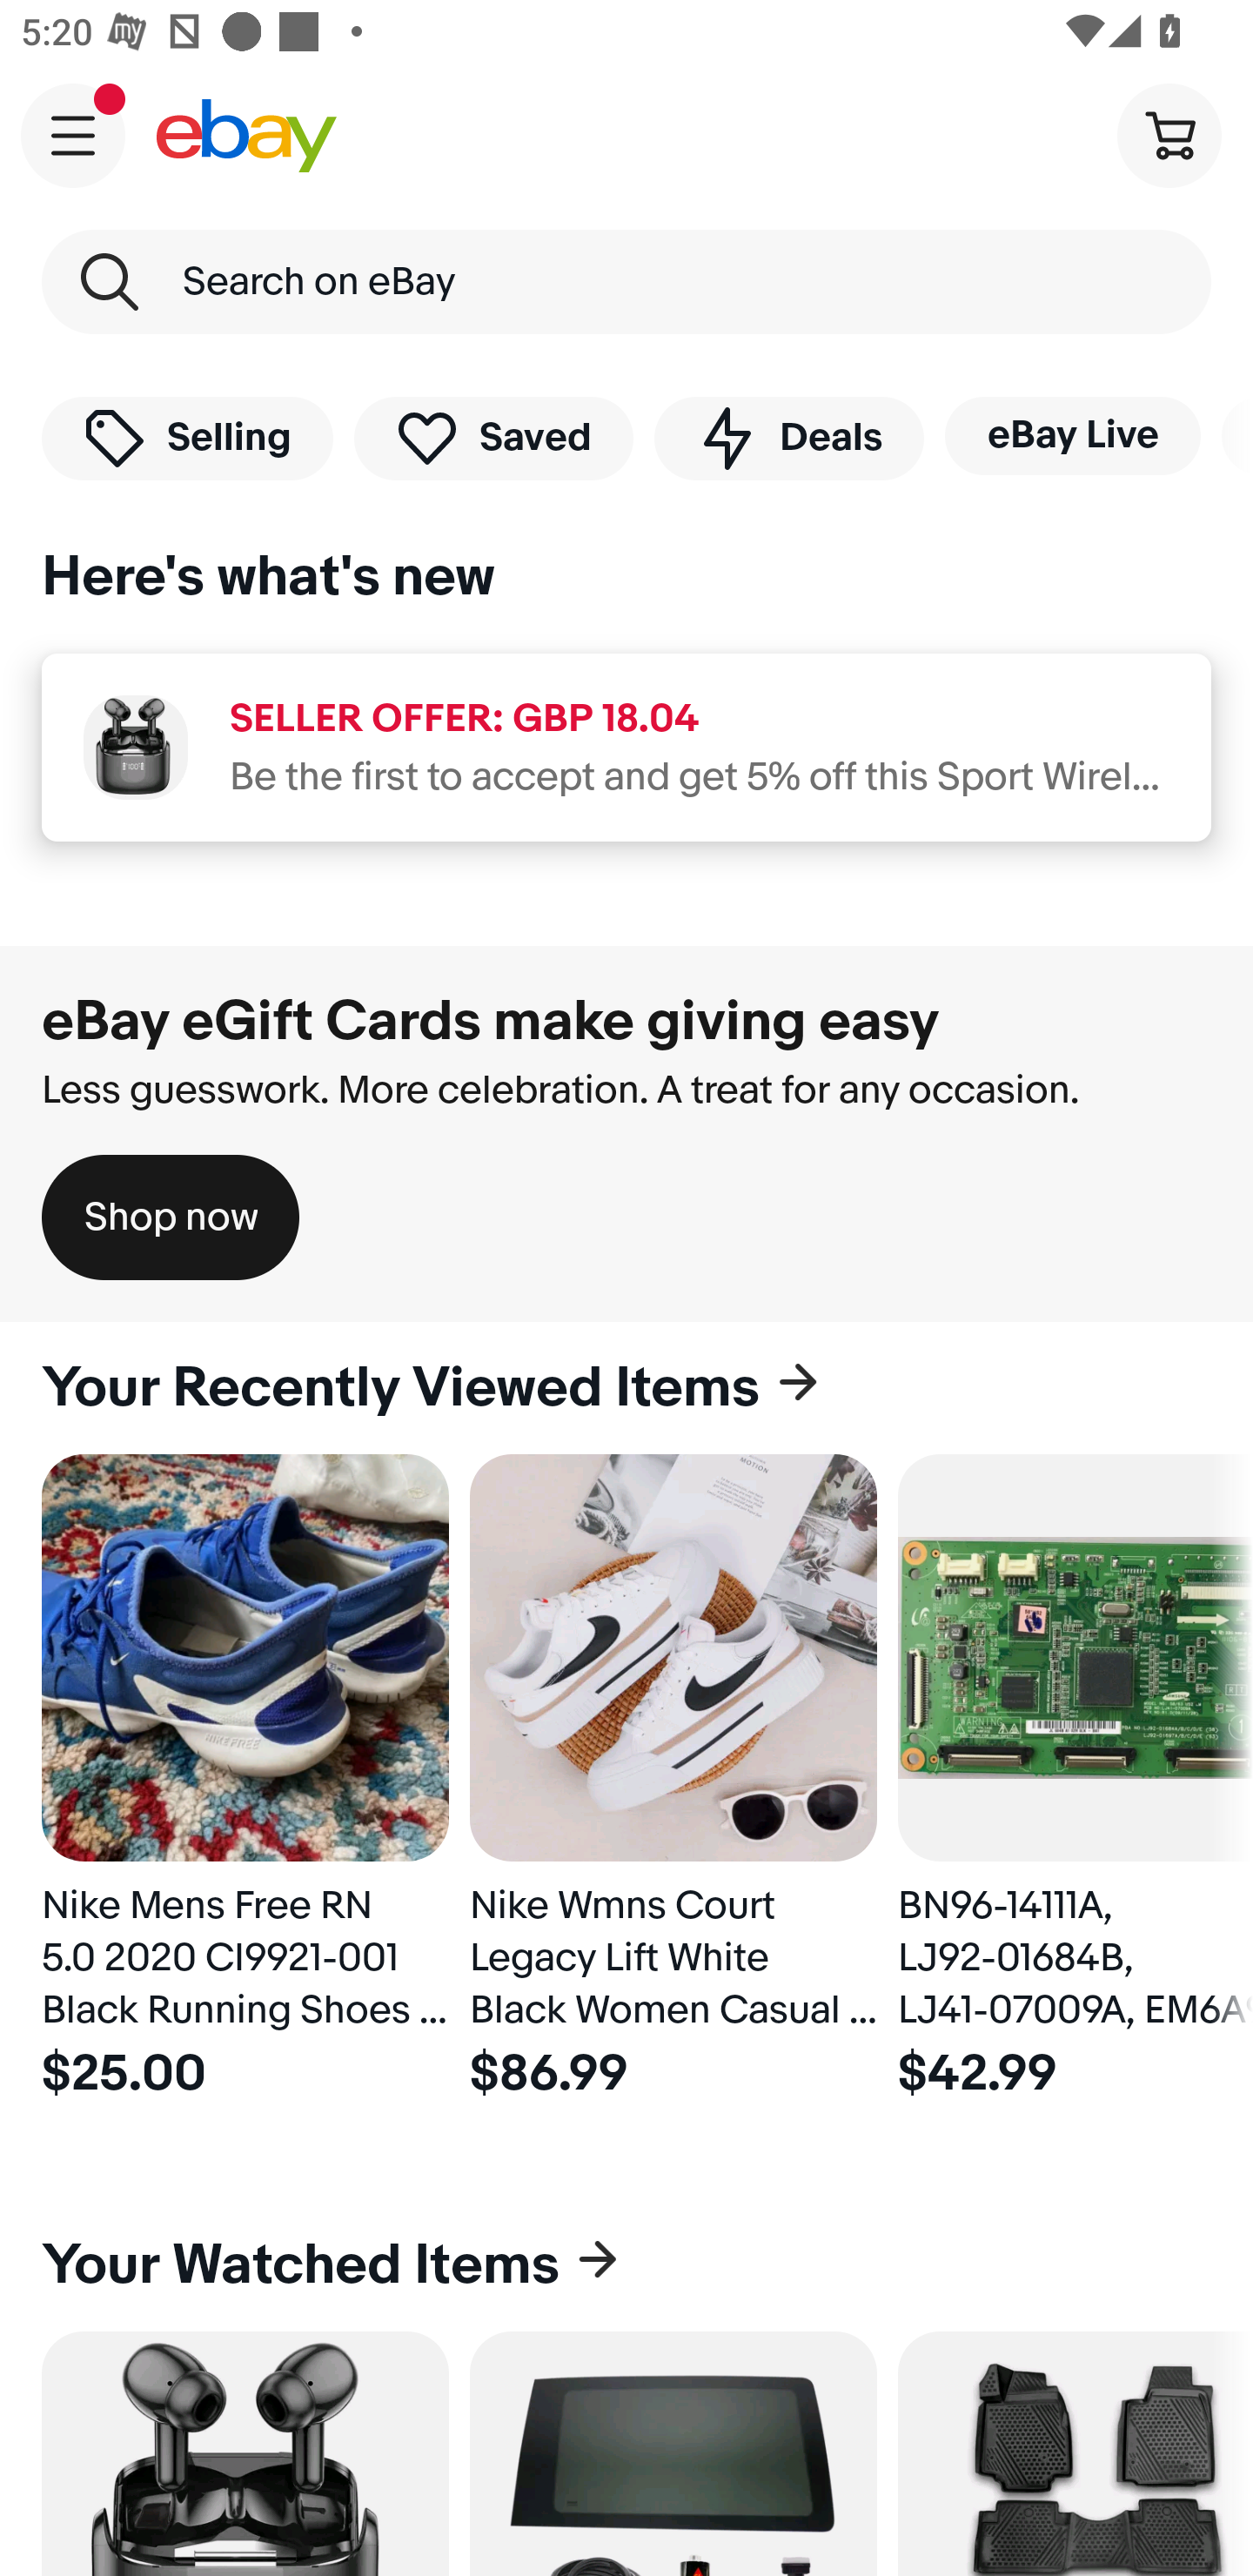 The width and height of the screenshot is (1253, 2576). What do you see at coordinates (626, 1388) in the screenshot?
I see `Your Recently Viewed Items  ` at bounding box center [626, 1388].